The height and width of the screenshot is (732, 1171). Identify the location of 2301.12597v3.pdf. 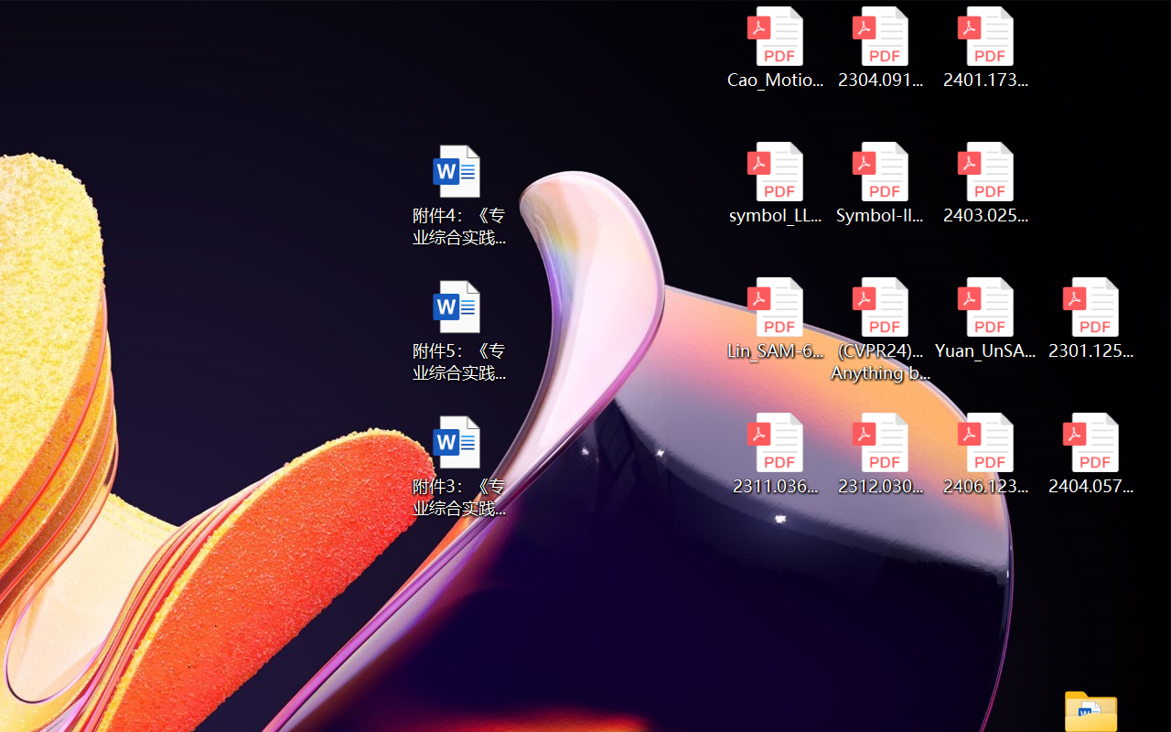
(1090, 318).